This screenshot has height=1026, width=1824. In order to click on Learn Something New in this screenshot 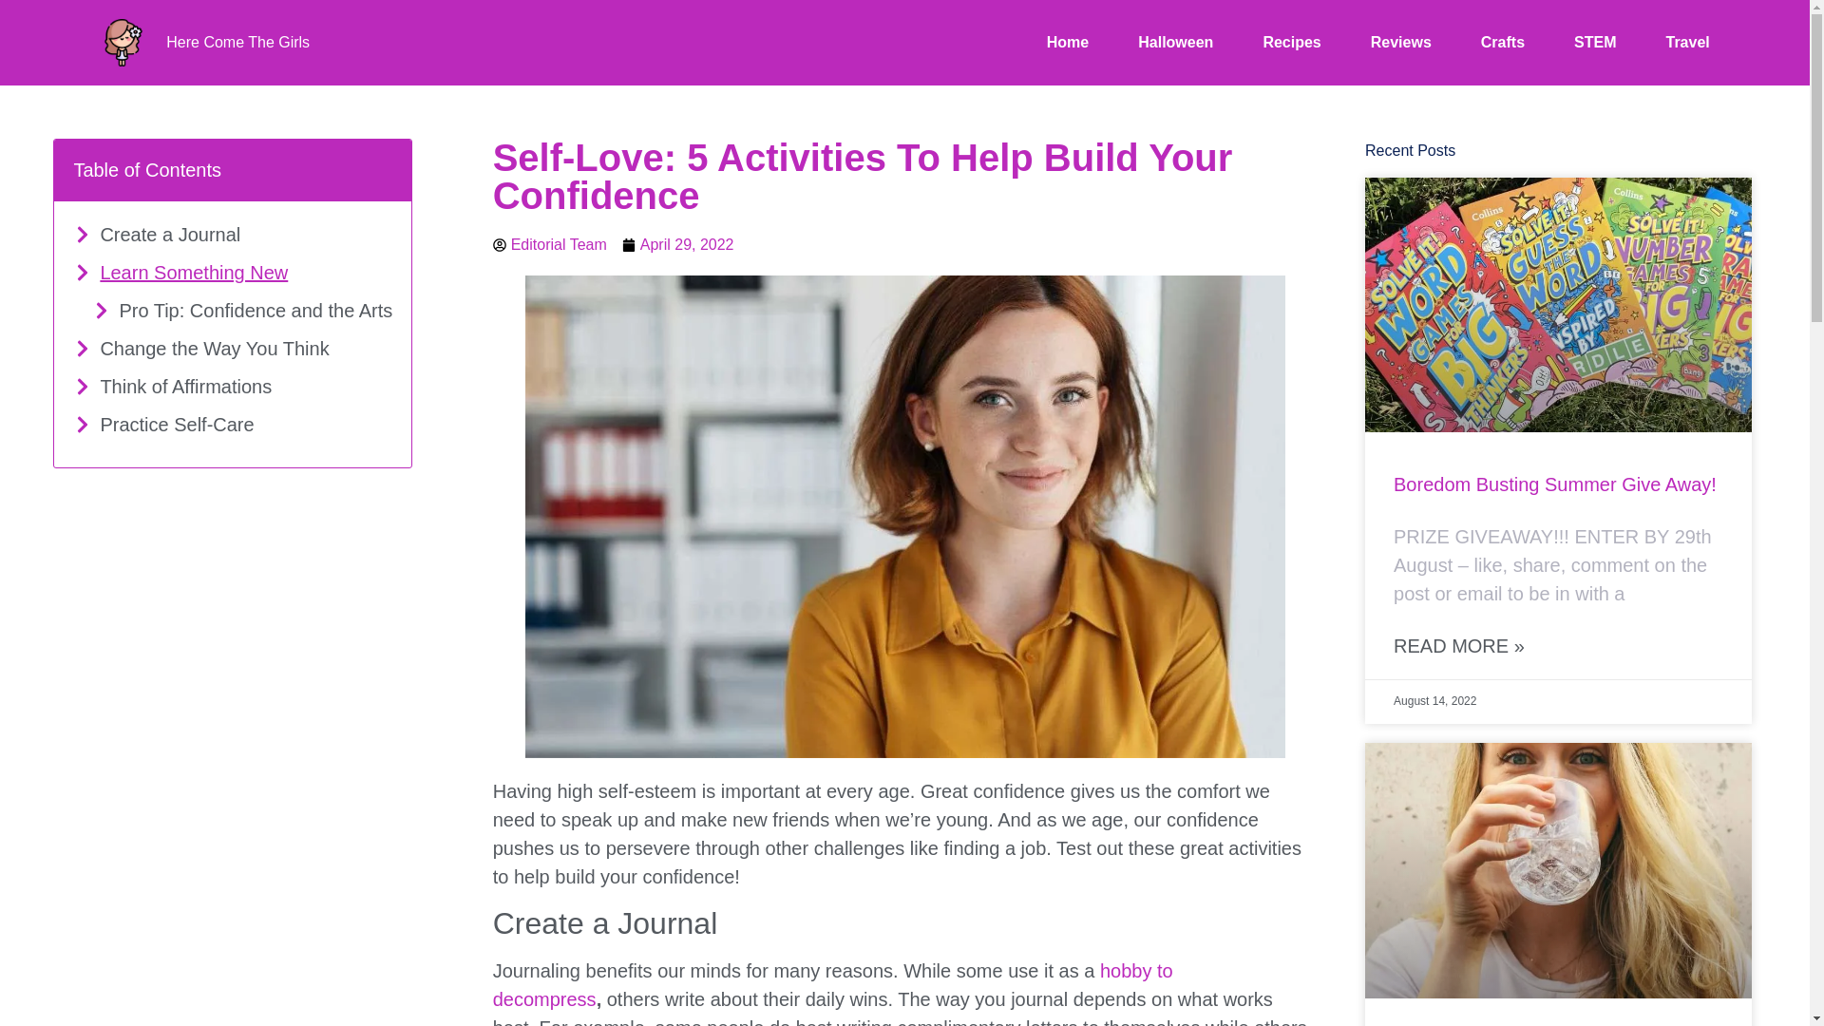, I will do `click(194, 273)`.